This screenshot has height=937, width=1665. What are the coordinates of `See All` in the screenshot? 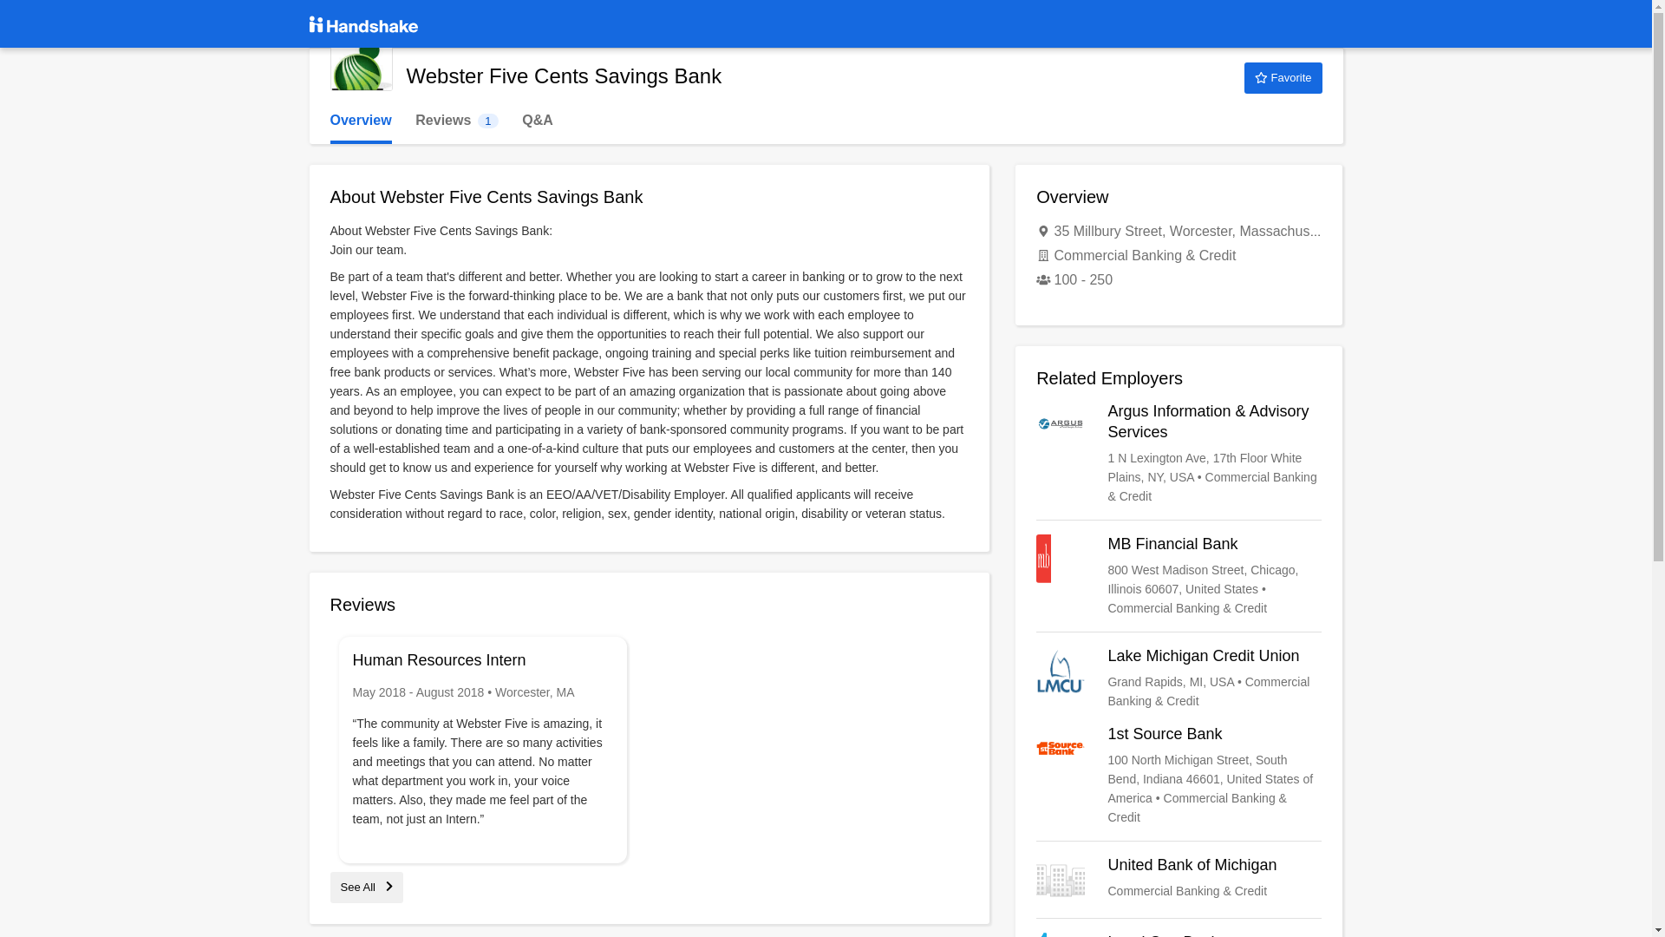 It's located at (366, 887).